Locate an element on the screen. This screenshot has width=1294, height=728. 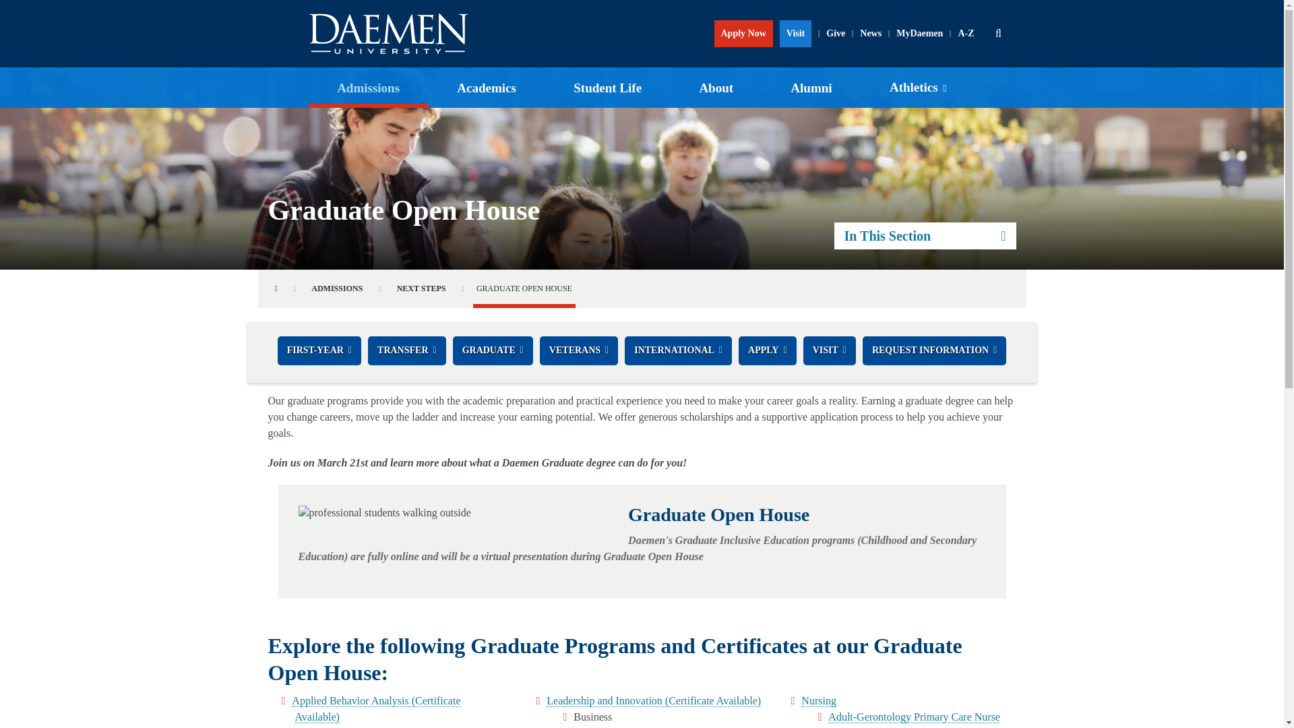
MyDaemen is located at coordinates (919, 34).